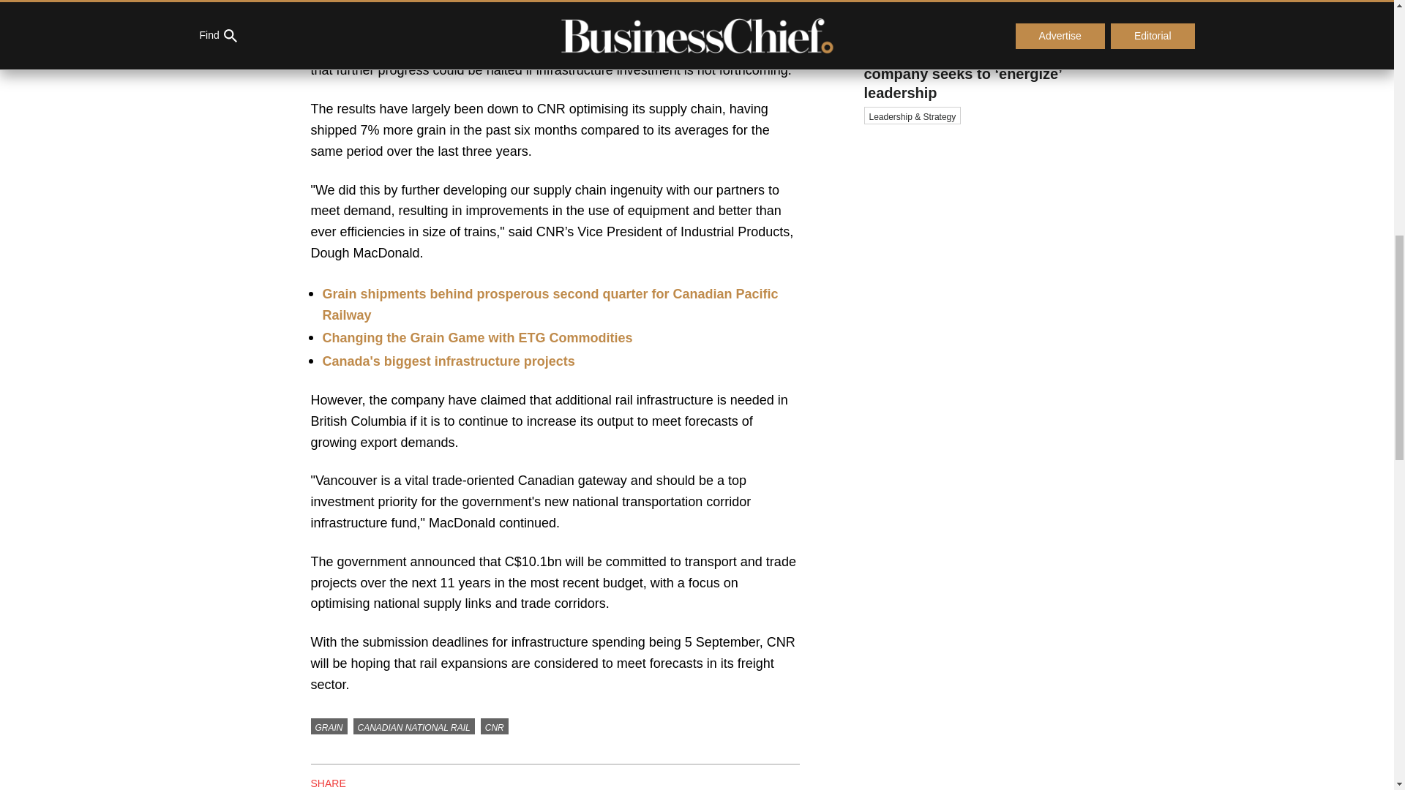 This screenshot has height=790, width=1405. I want to click on Canada's biggest infrastructure projects, so click(448, 361).